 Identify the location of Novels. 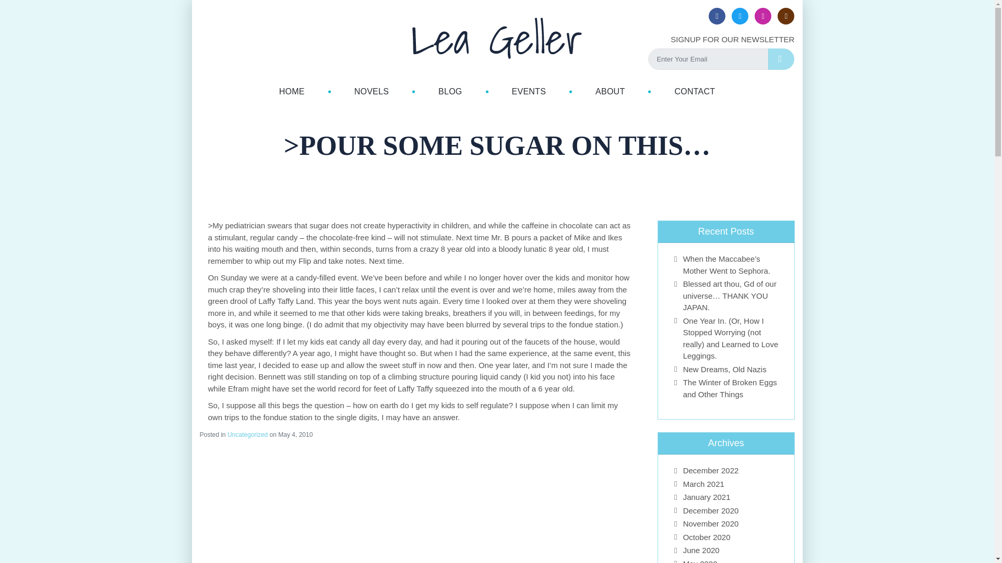
(372, 91).